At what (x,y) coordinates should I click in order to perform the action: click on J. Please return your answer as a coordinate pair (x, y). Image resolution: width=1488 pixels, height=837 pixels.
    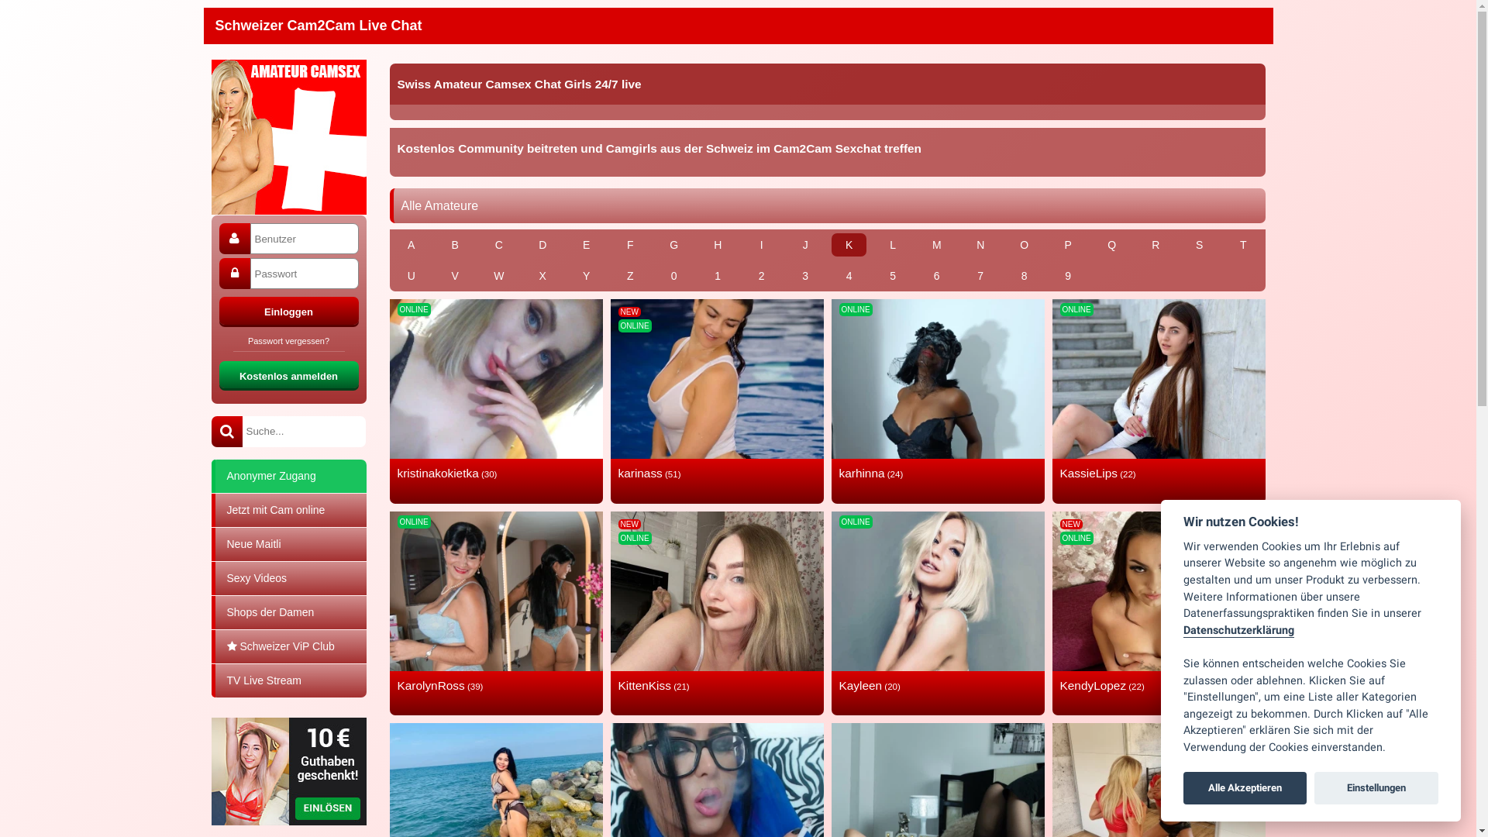
    Looking at the image, I should click on (806, 245).